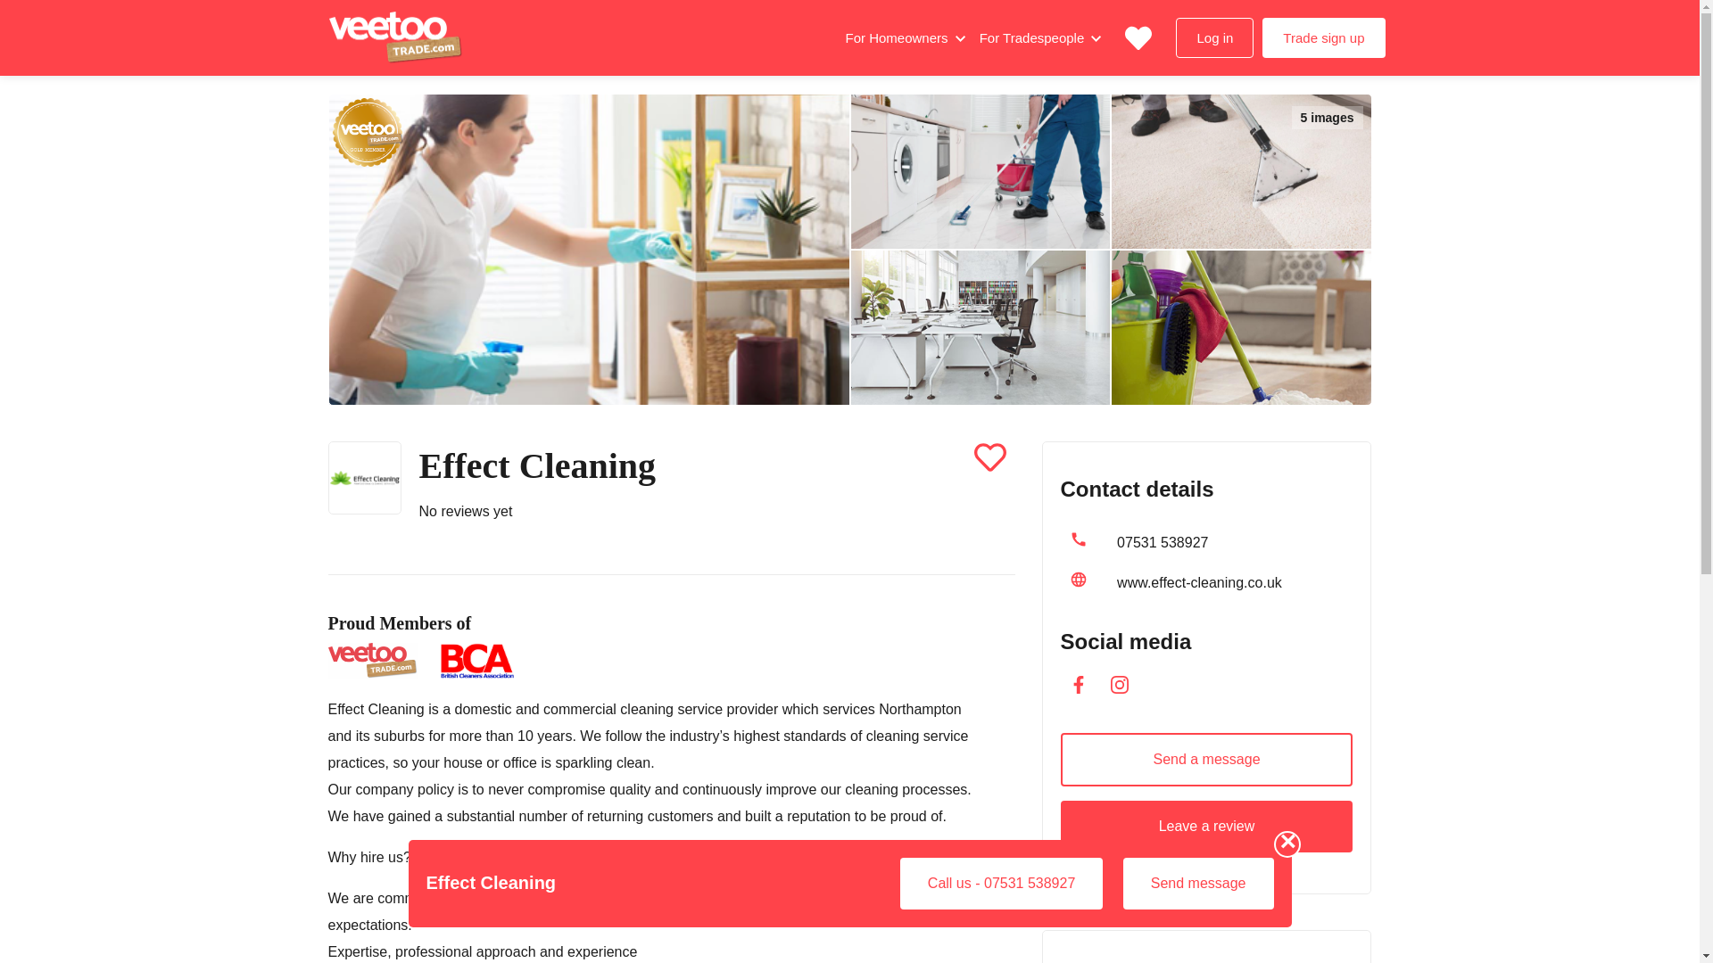  Describe the element at coordinates (1033, 37) in the screenshot. I see `For Tradespeople` at that location.